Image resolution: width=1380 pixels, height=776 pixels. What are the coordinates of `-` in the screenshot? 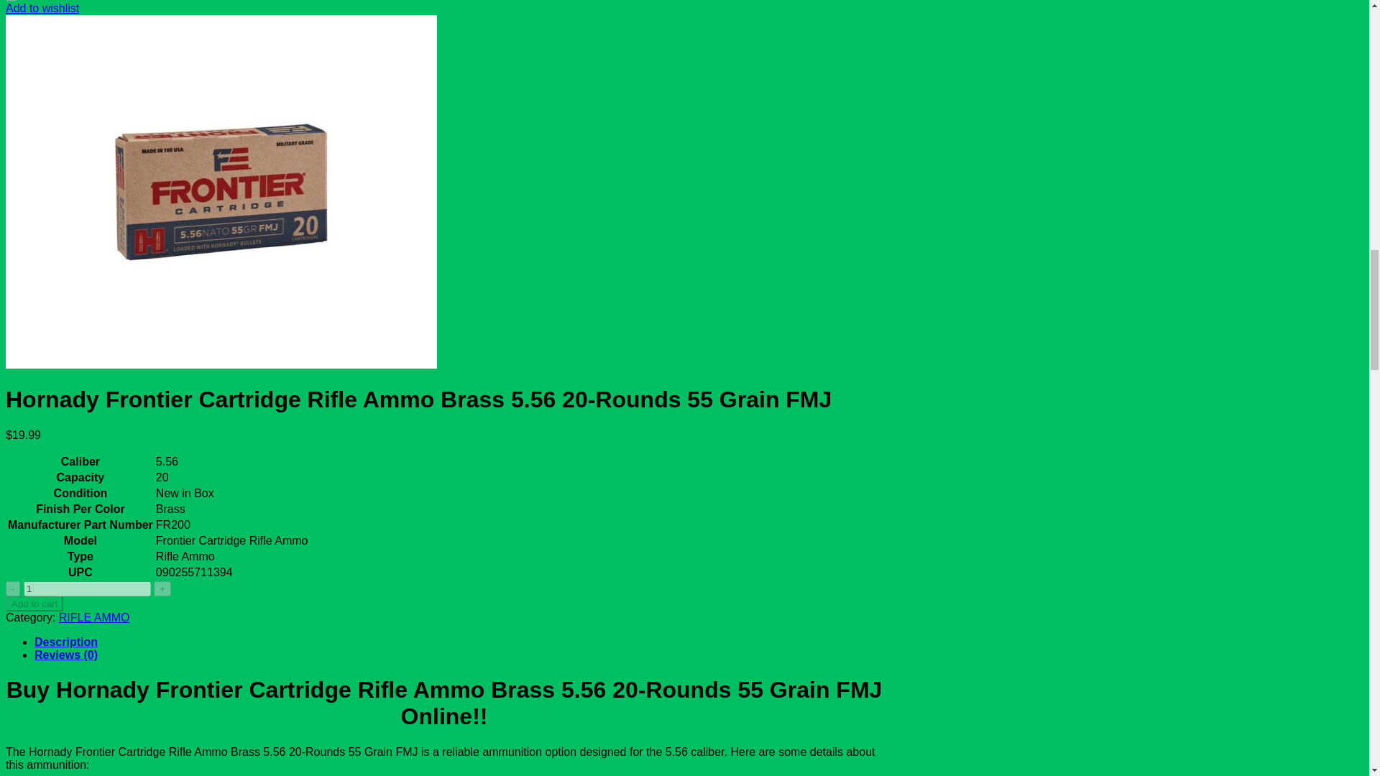 It's located at (13, 588).